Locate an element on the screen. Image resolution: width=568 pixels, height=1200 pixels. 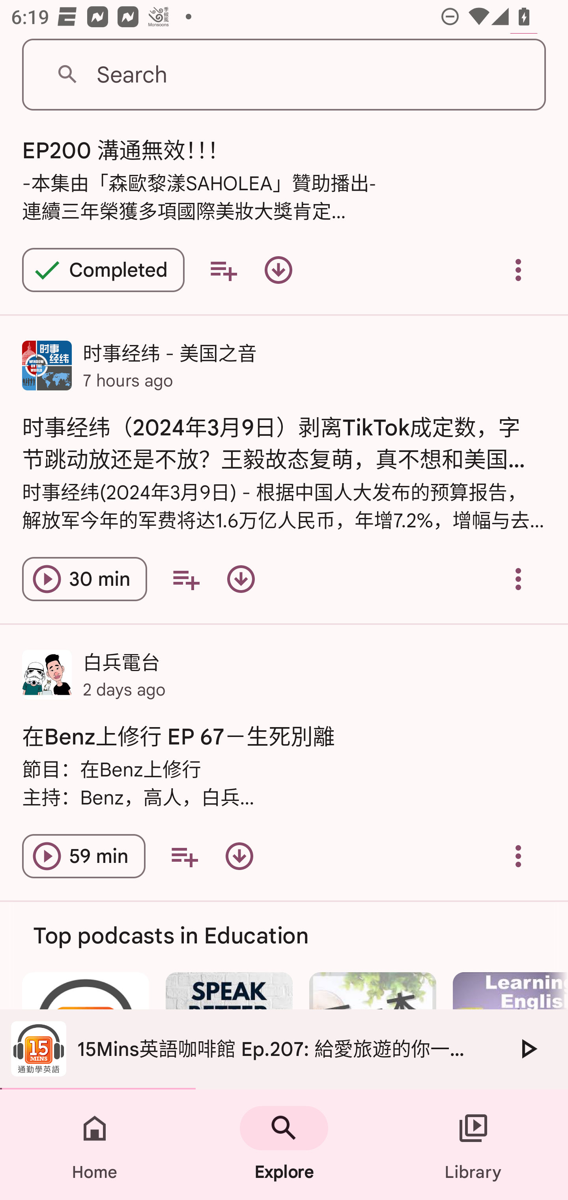
Play episode 在Benz上修行 EP 67－生死別離 59 min is located at coordinates (84, 856).